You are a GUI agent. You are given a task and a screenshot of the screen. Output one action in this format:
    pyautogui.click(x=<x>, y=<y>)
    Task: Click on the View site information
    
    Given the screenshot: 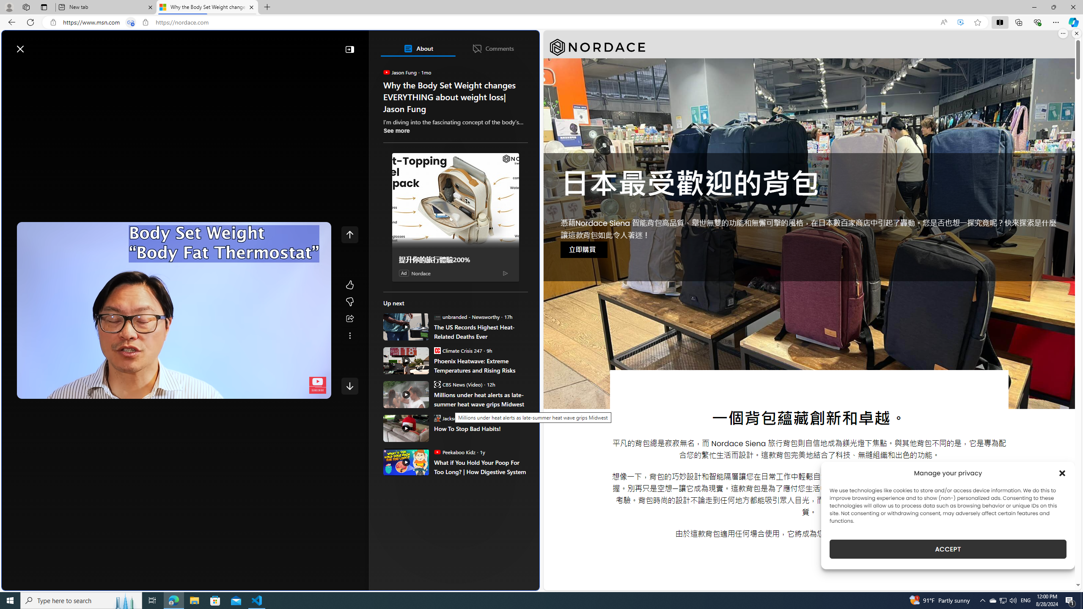 What is the action you would take?
    pyautogui.click(x=146, y=22)
    